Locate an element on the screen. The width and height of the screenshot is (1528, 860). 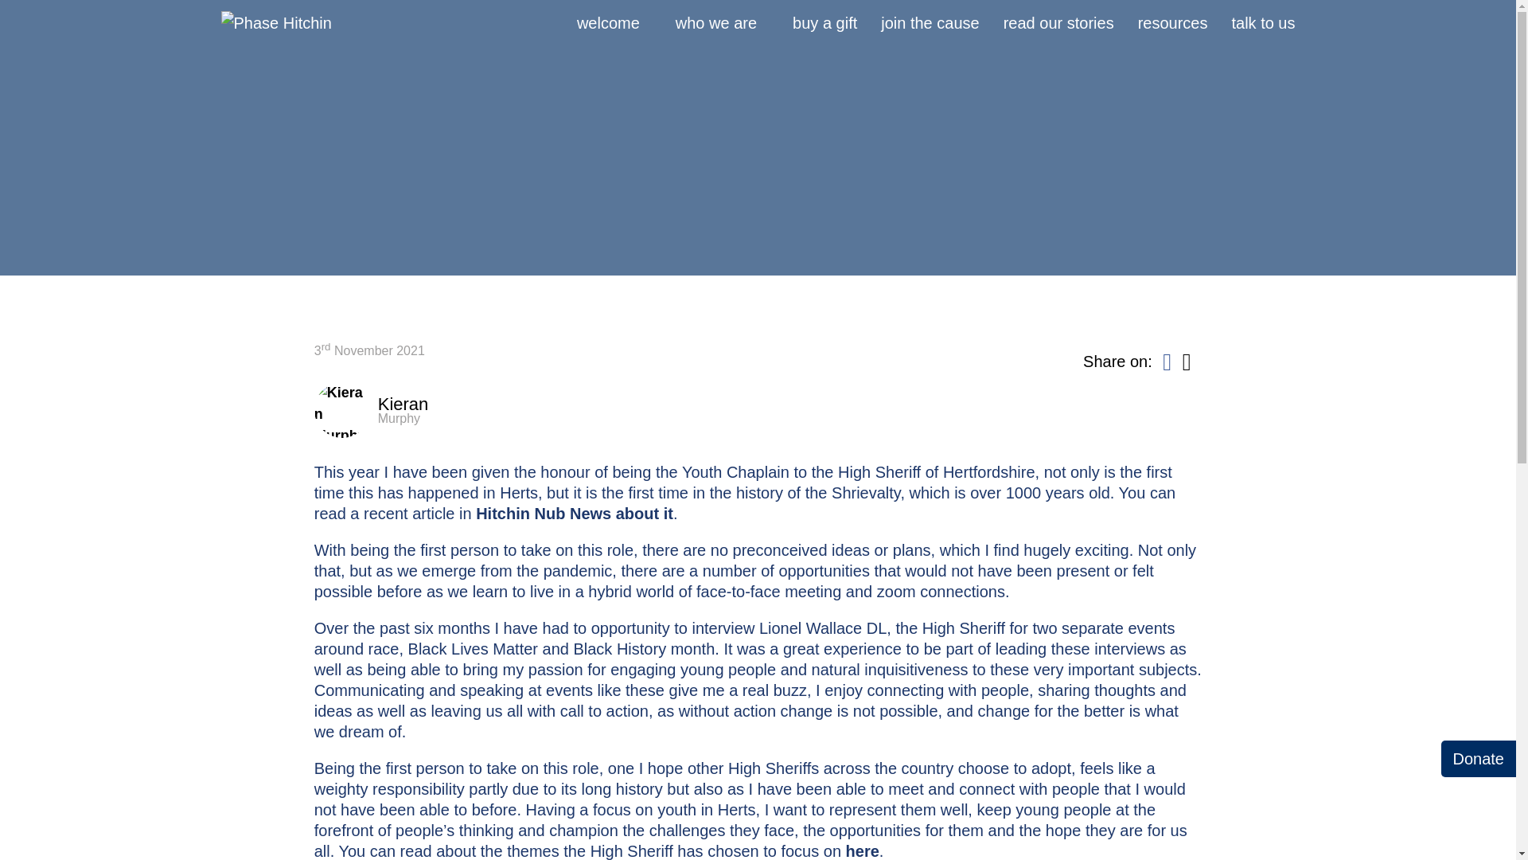
who we are is located at coordinates (715, 24).